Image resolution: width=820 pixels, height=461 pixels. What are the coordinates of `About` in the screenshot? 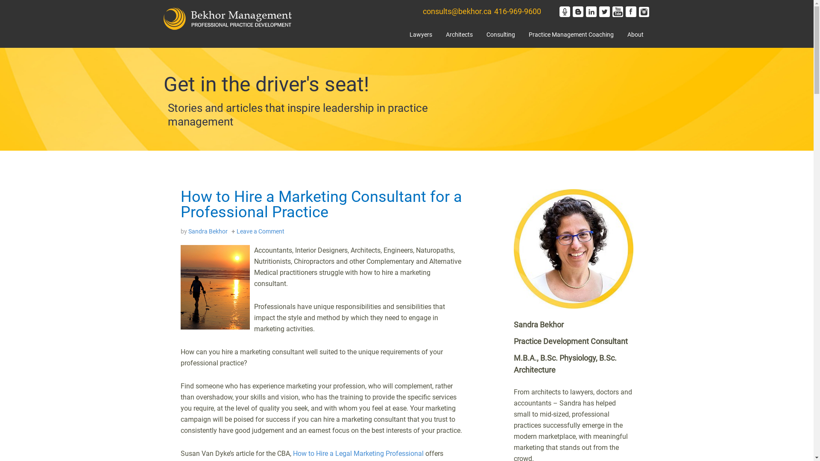 It's located at (635, 37).